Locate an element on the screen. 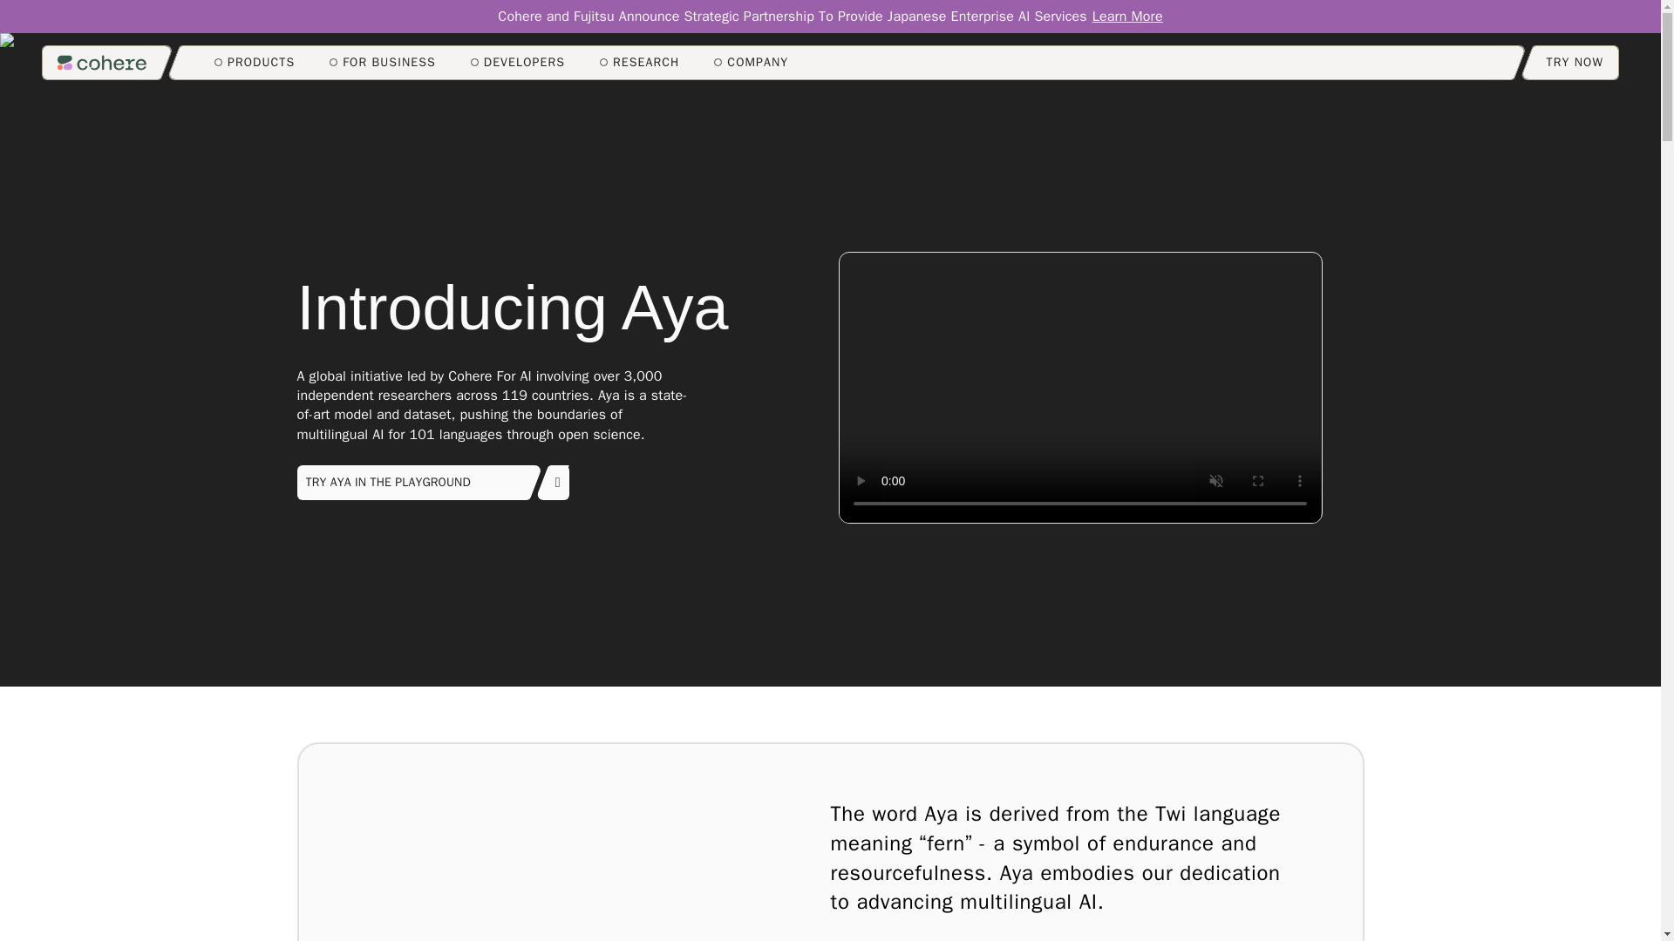  DEVELOPERS is located at coordinates (518, 63).